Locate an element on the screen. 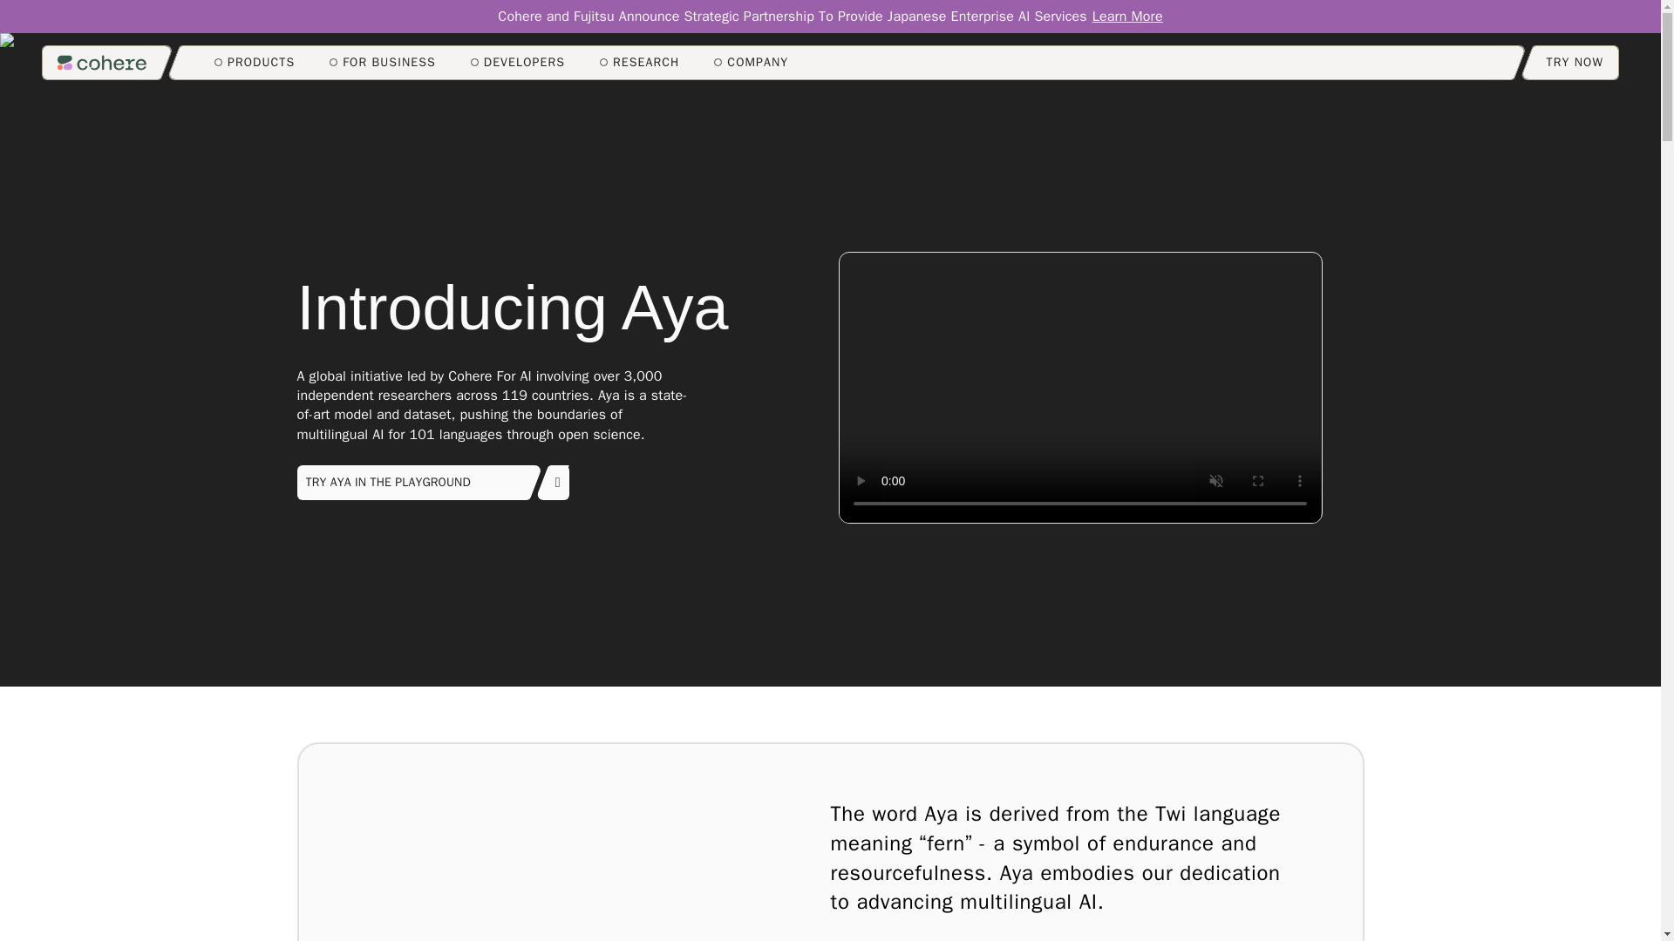  DEVELOPERS is located at coordinates (518, 63).